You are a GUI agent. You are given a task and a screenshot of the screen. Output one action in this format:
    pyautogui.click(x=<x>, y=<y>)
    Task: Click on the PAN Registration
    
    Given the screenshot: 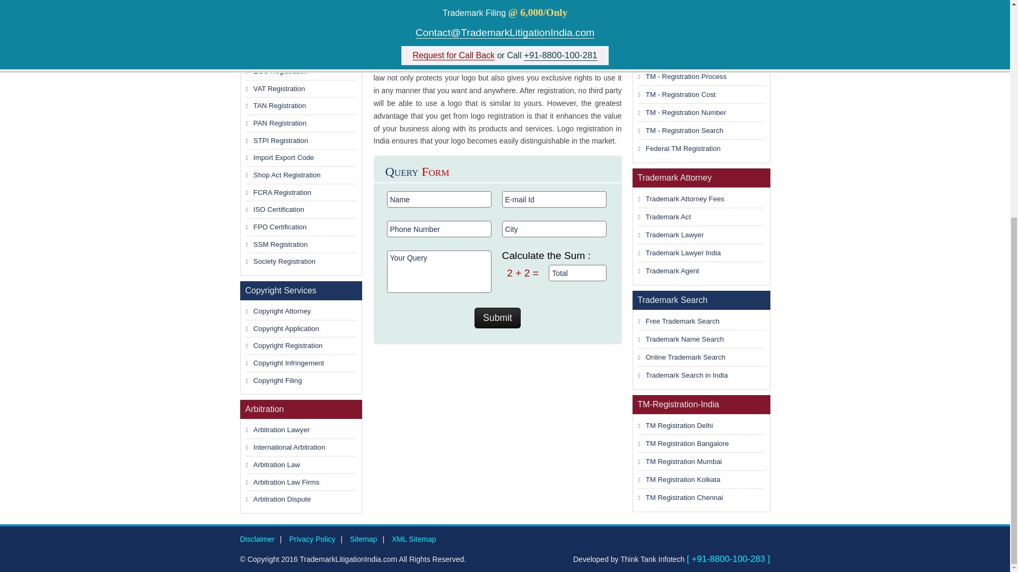 What is the action you would take?
    pyautogui.click(x=280, y=123)
    